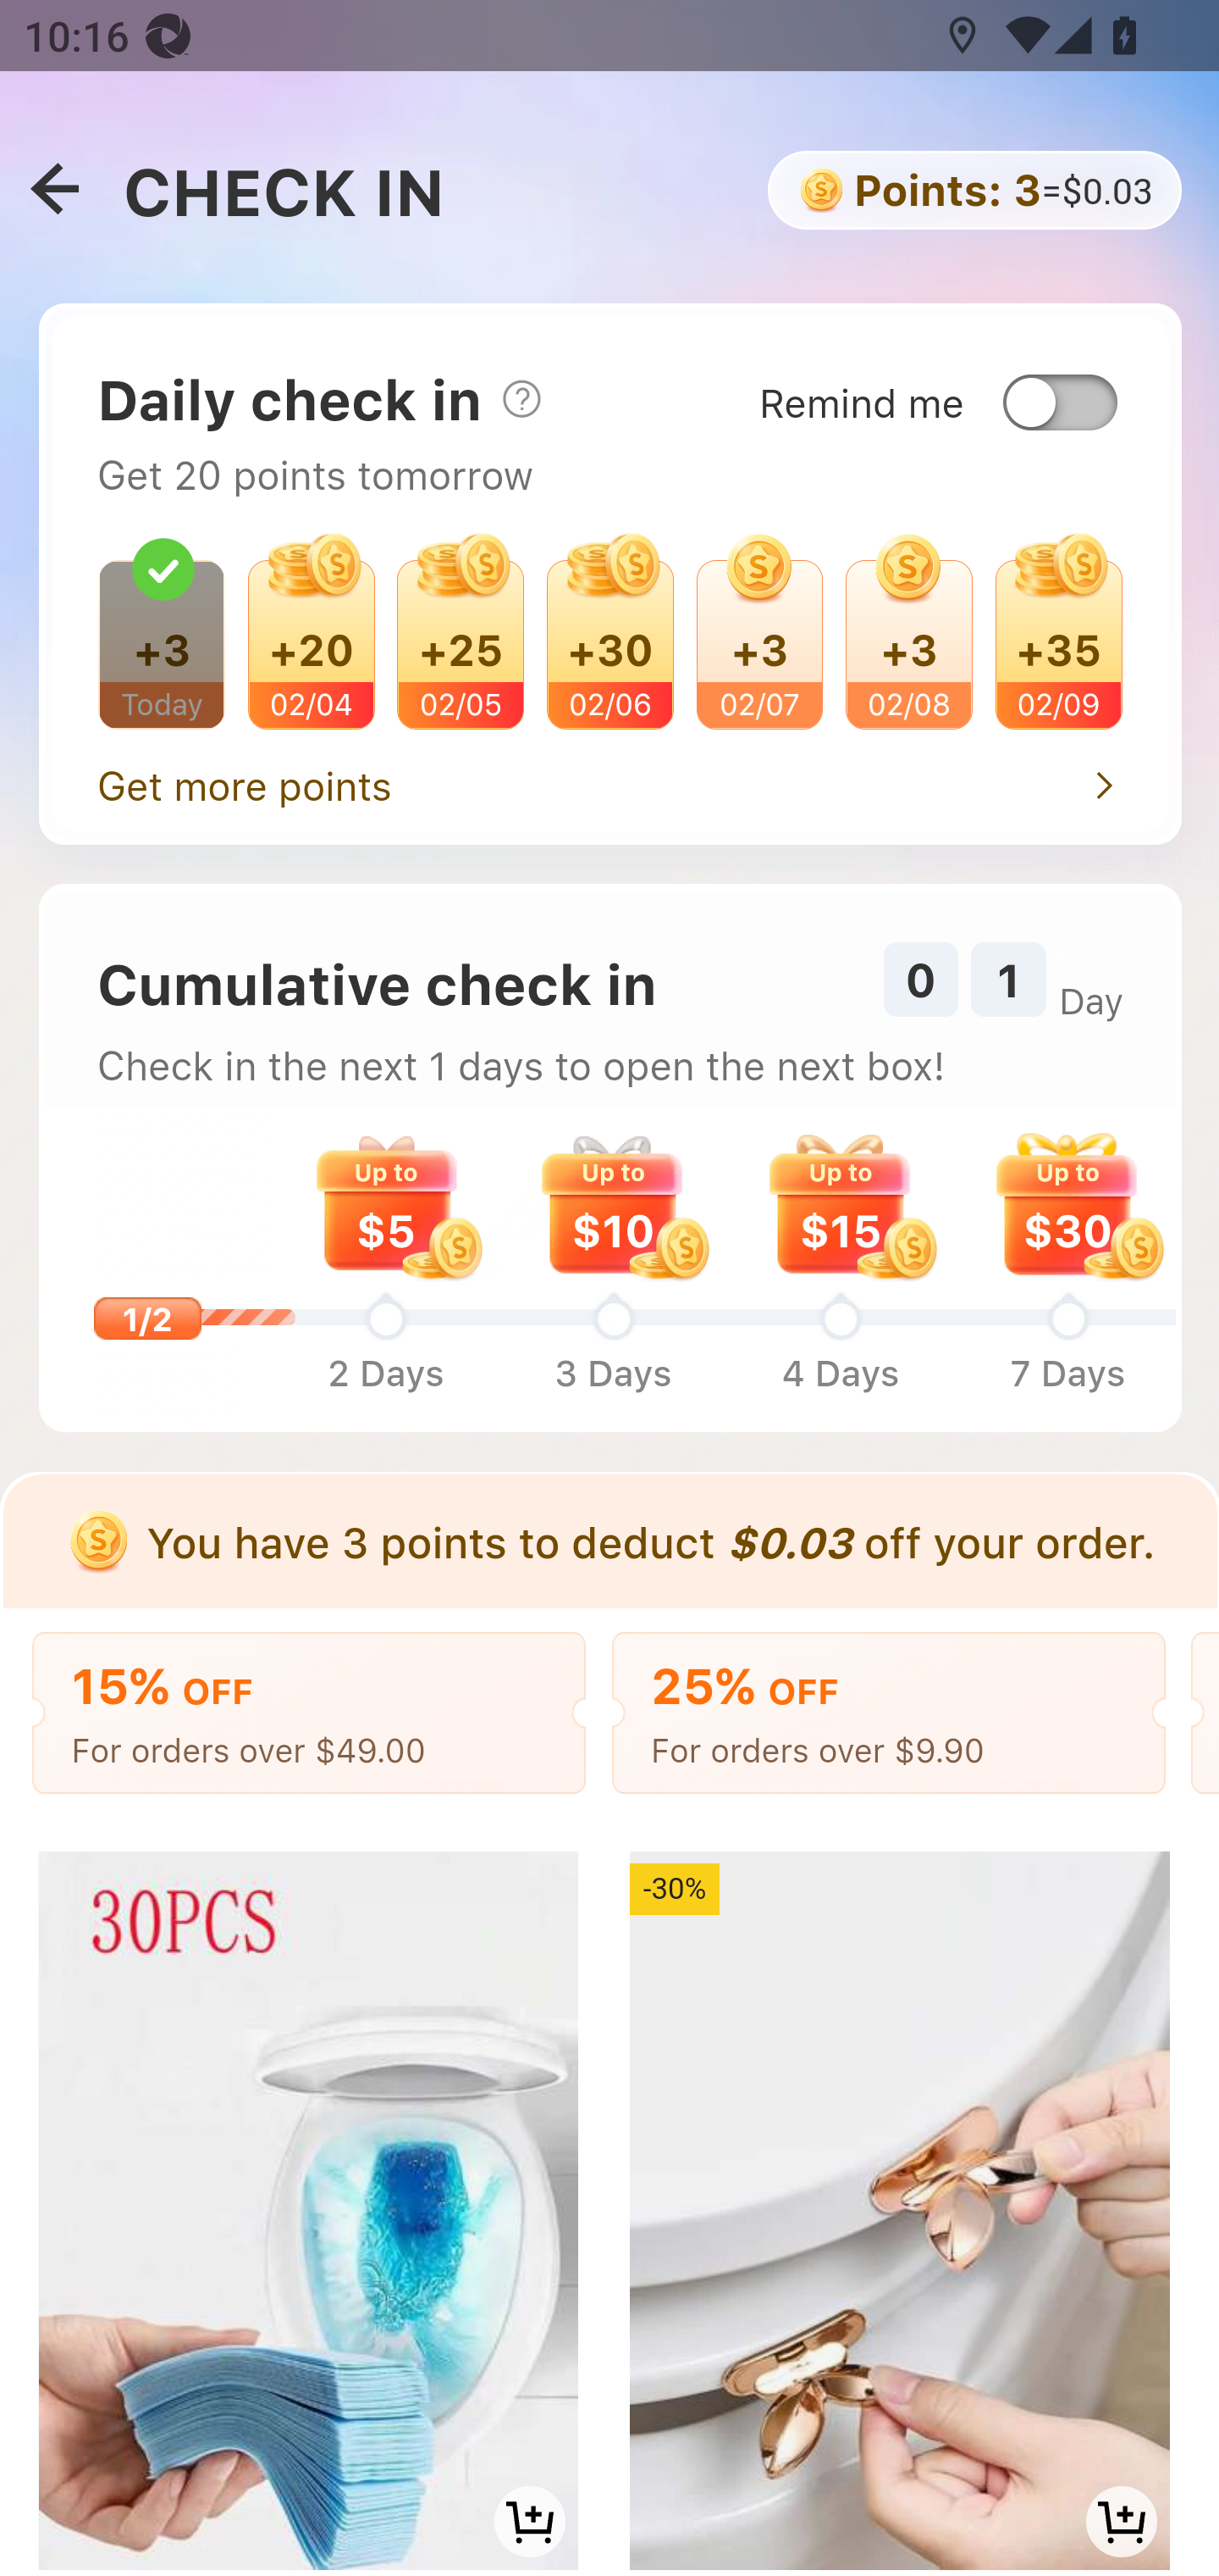 The image size is (1219, 2576). What do you see at coordinates (908, 641) in the screenshot?
I see `+3 02/08` at bounding box center [908, 641].